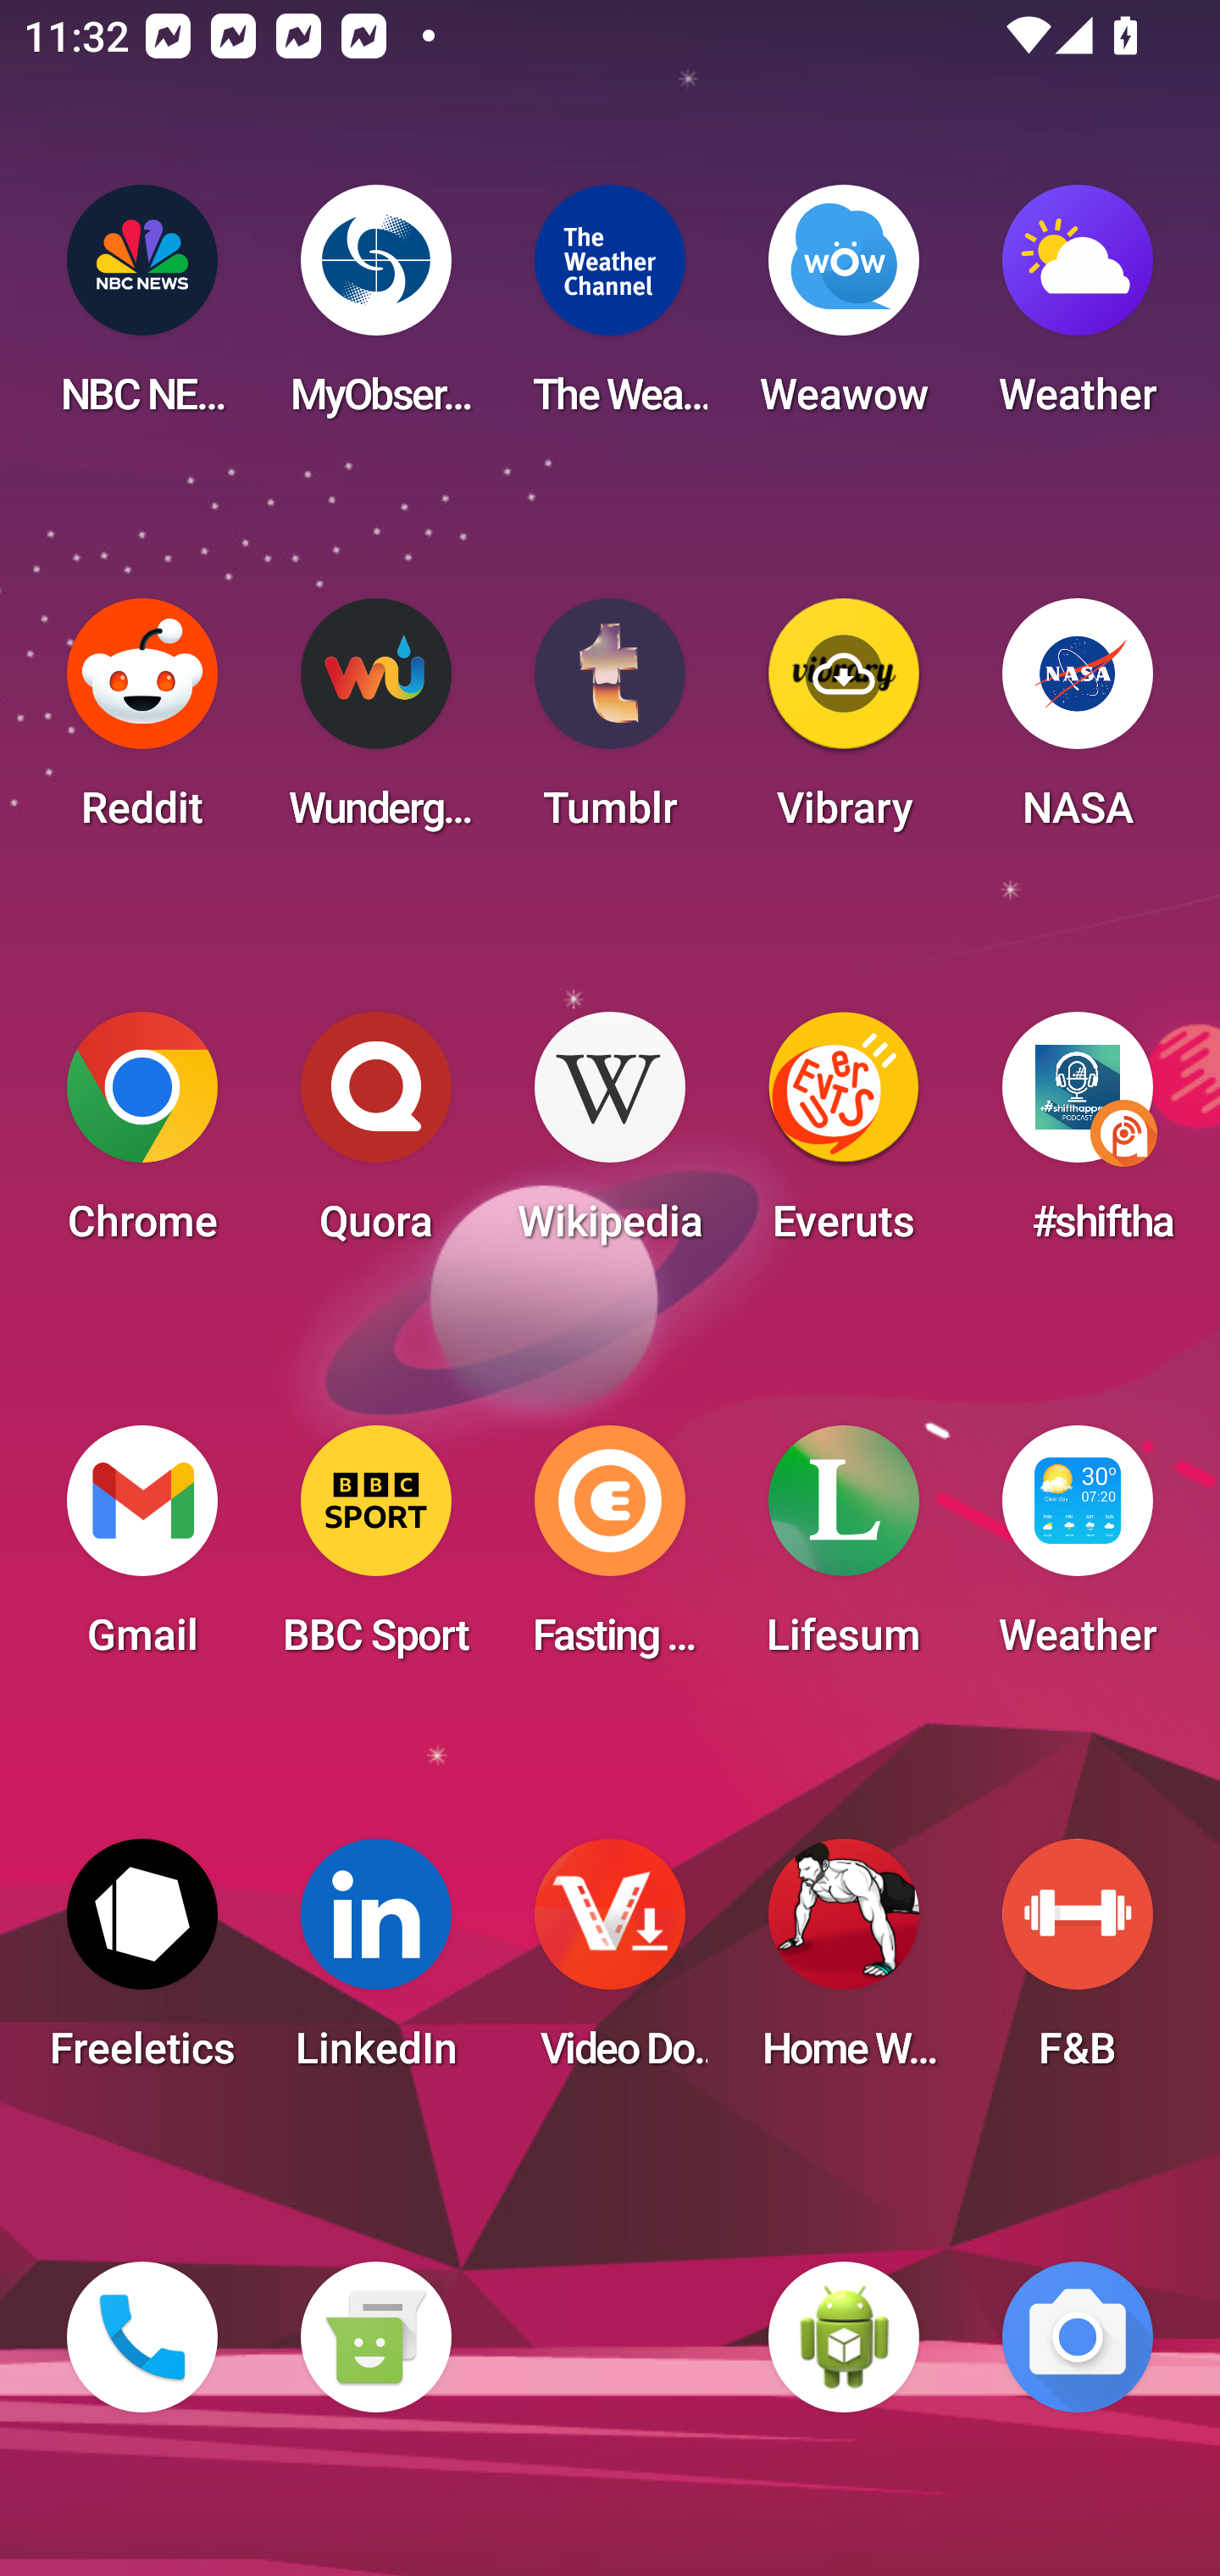  What do you see at coordinates (142, 1137) in the screenshot?
I see `Chrome` at bounding box center [142, 1137].